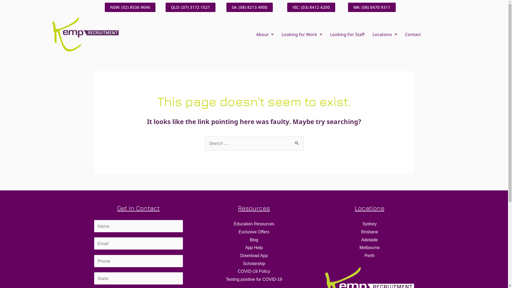  I want to click on Contact, so click(413, 34).